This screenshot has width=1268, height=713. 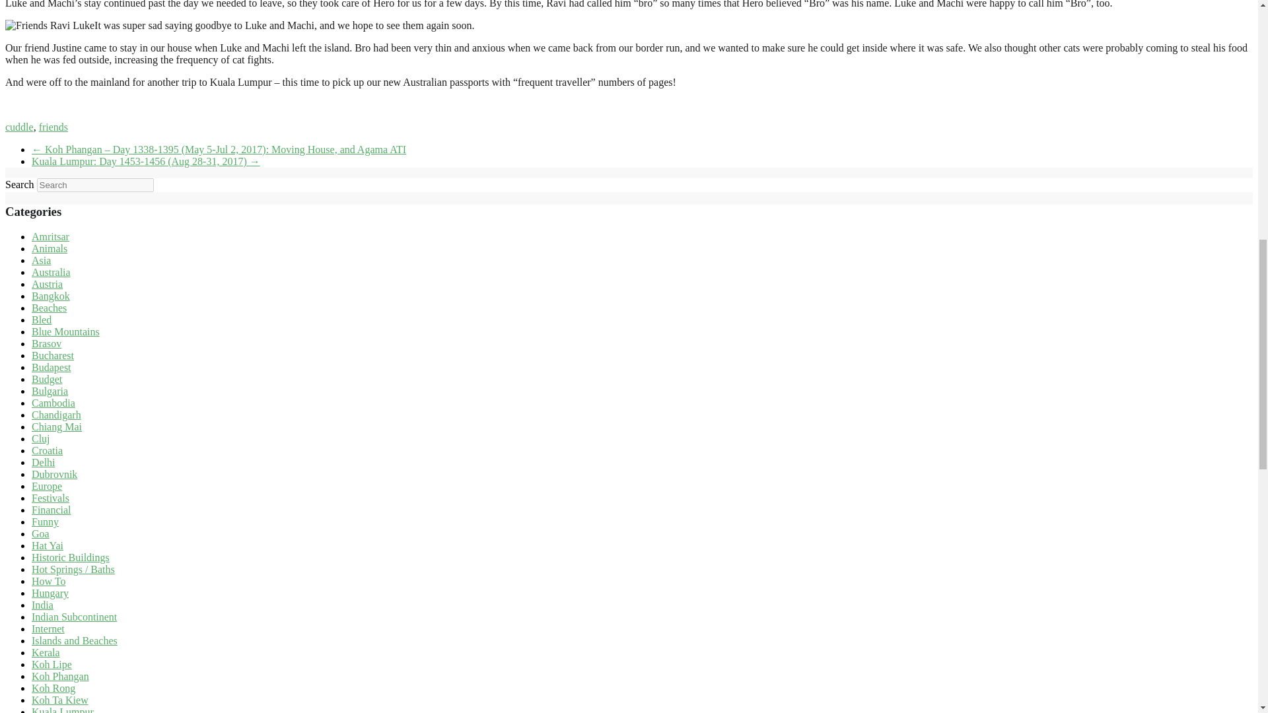 What do you see at coordinates (46, 343) in the screenshot?
I see `Brasov` at bounding box center [46, 343].